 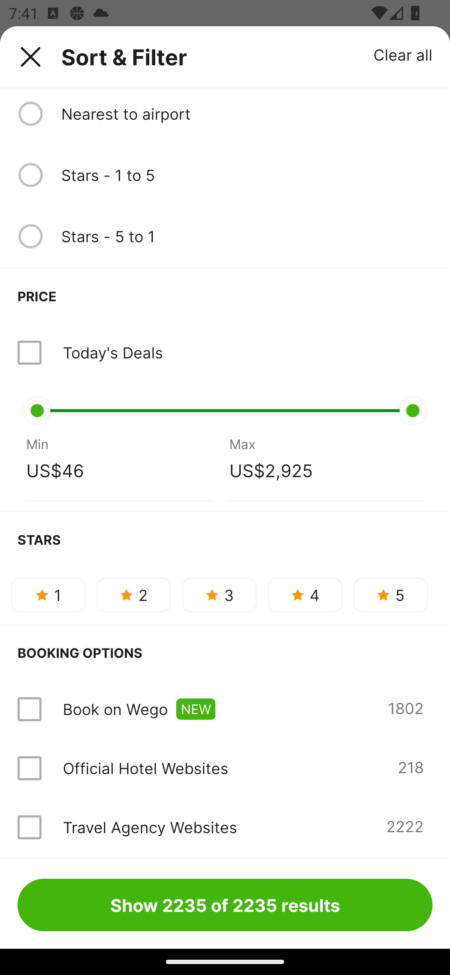 What do you see at coordinates (391, 595) in the screenshot?
I see `5` at bounding box center [391, 595].